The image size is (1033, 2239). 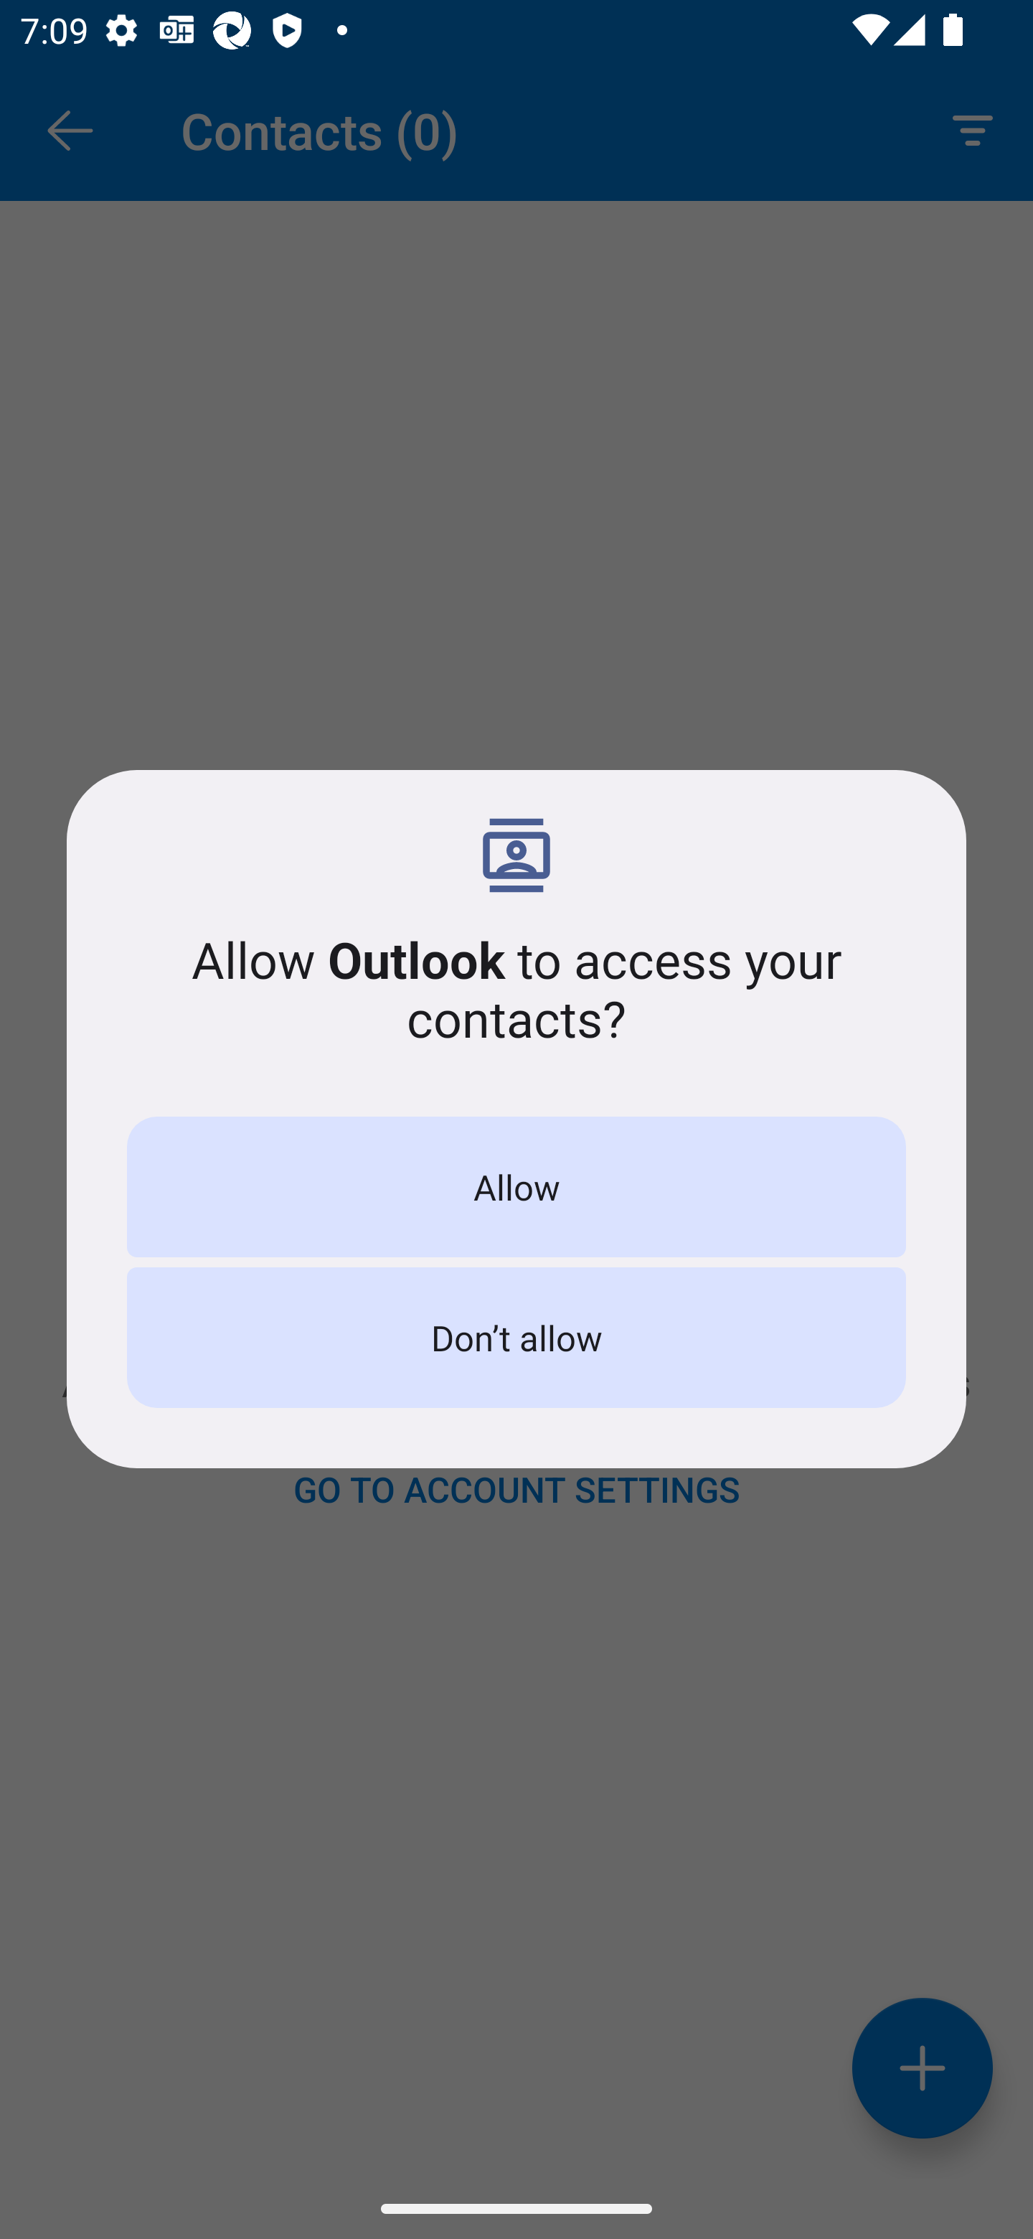 I want to click on Don’t allow, so click(x=516, y=1338).